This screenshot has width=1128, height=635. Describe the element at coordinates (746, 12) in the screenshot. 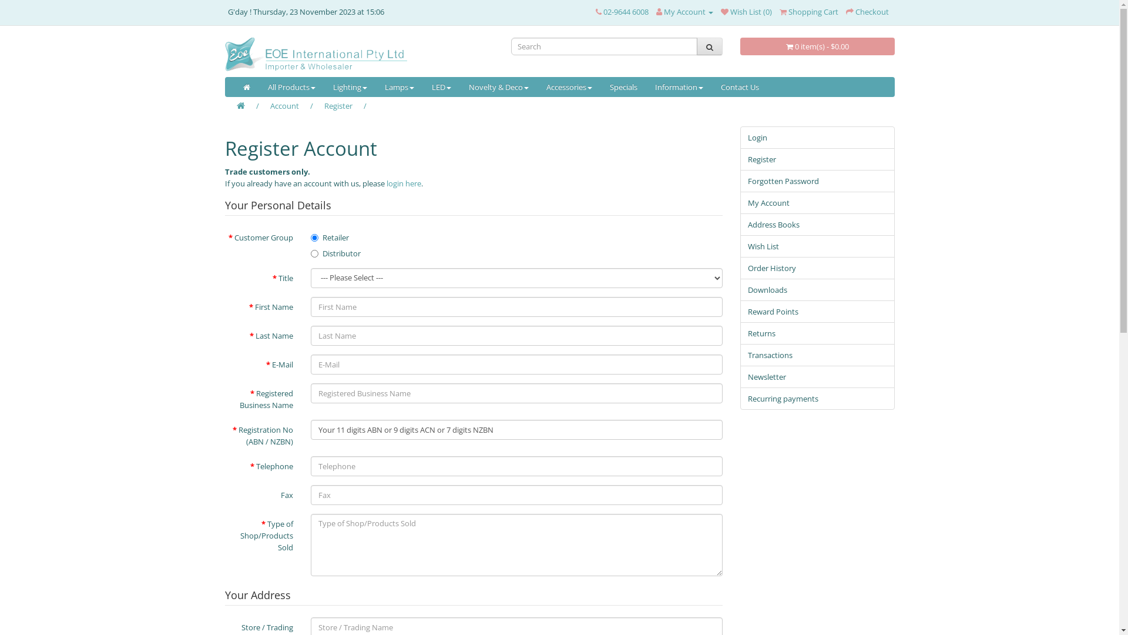

I see `Wish List (0)` at that location.